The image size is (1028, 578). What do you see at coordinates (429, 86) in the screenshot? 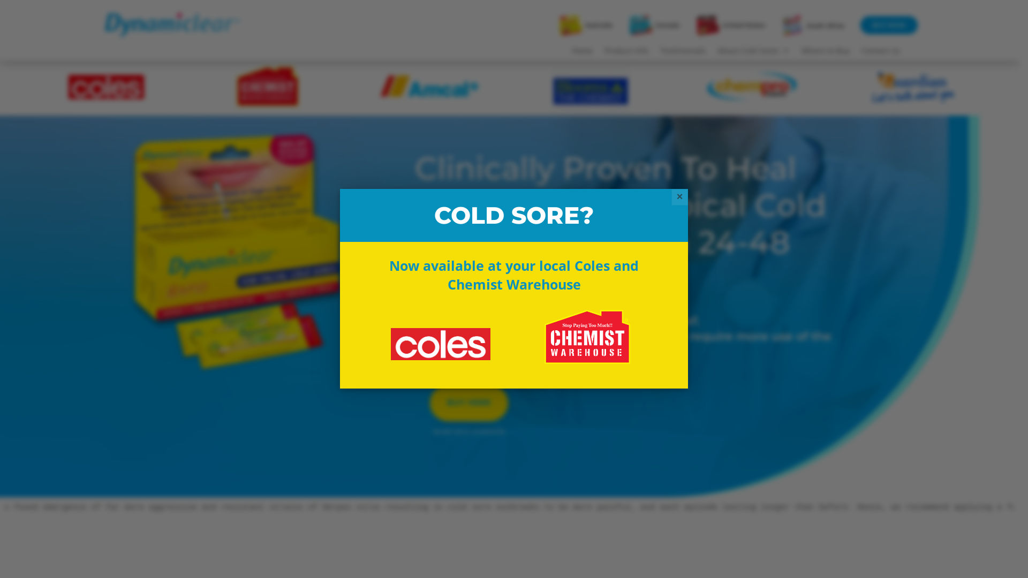
I see `Amcal-262x58` at bounding box center [429, 86].